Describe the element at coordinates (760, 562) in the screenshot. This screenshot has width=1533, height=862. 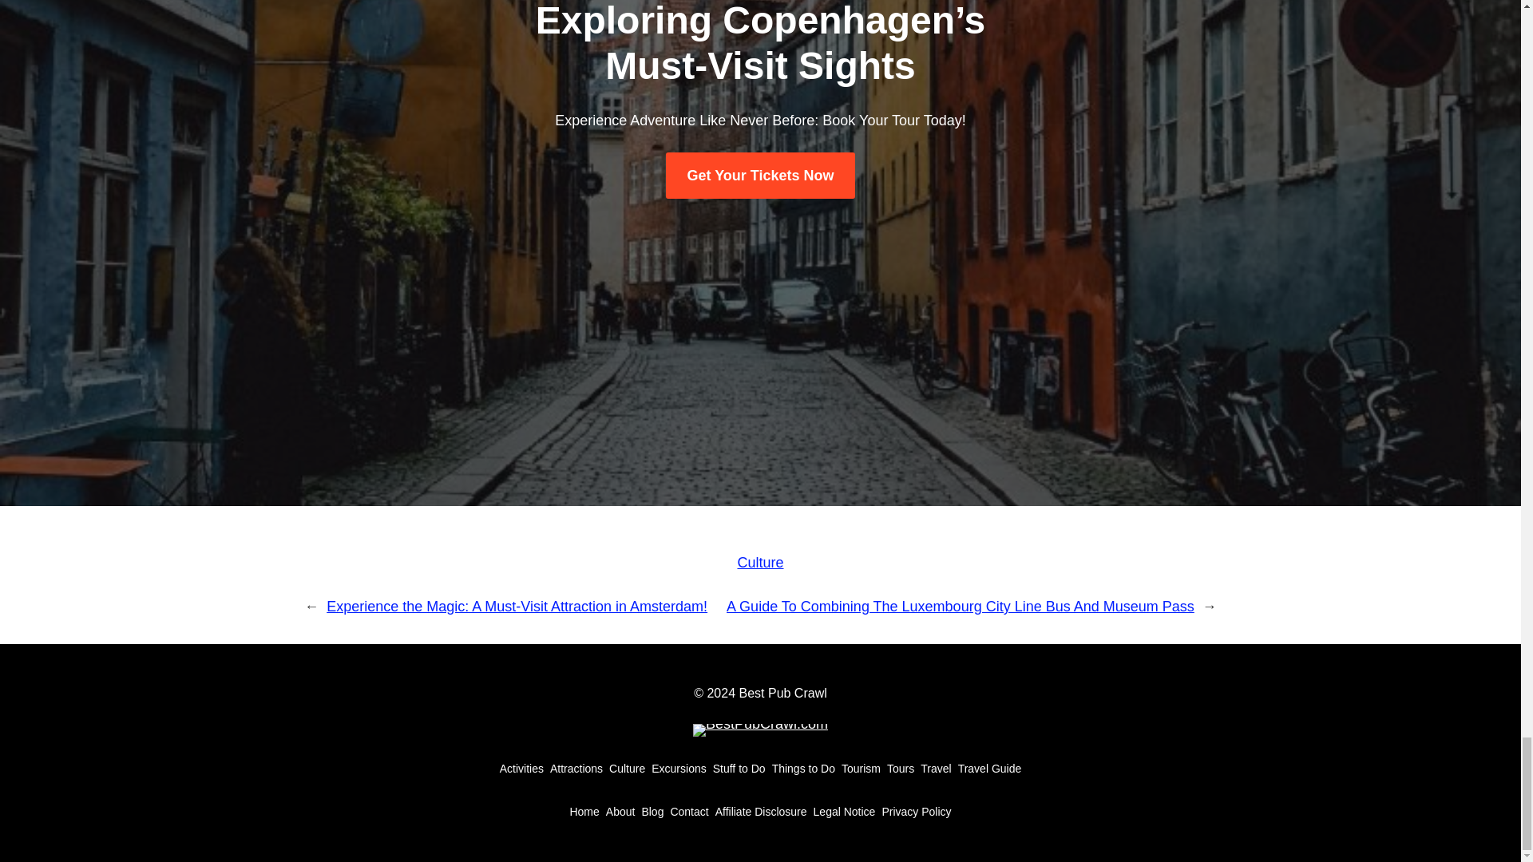
I see `Culture` at that location.